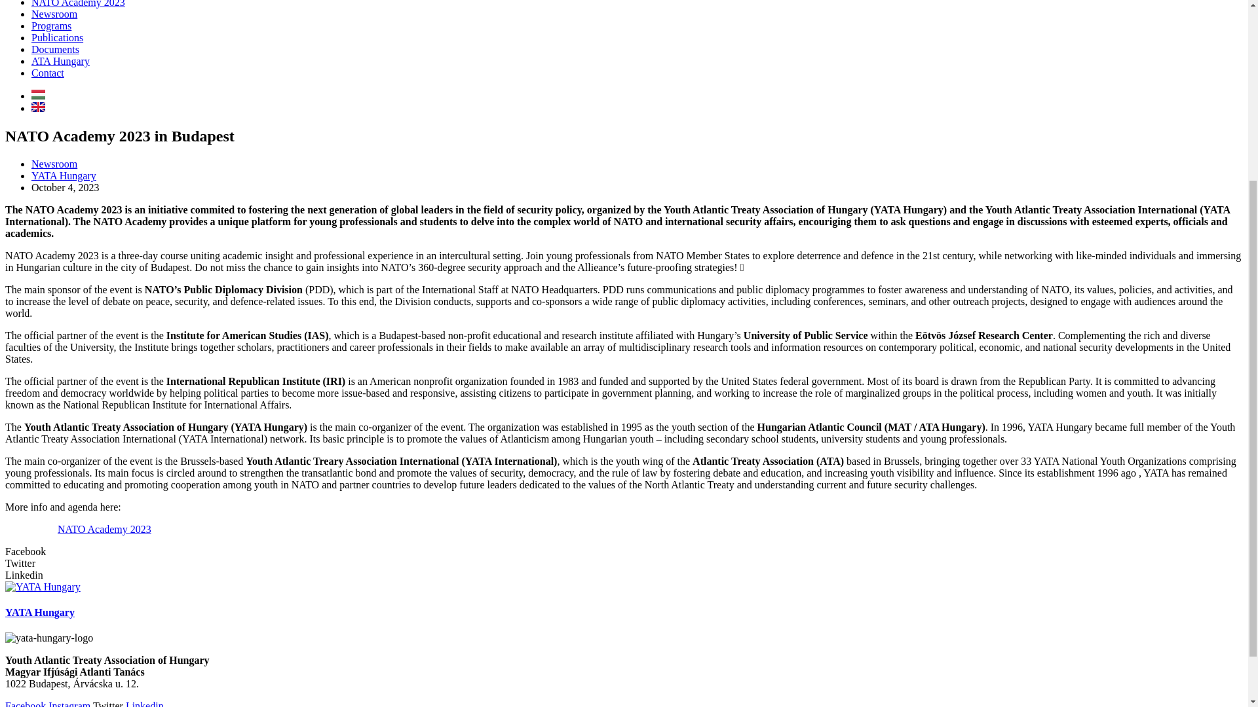  I want to click on Publications, so click(57, 37).